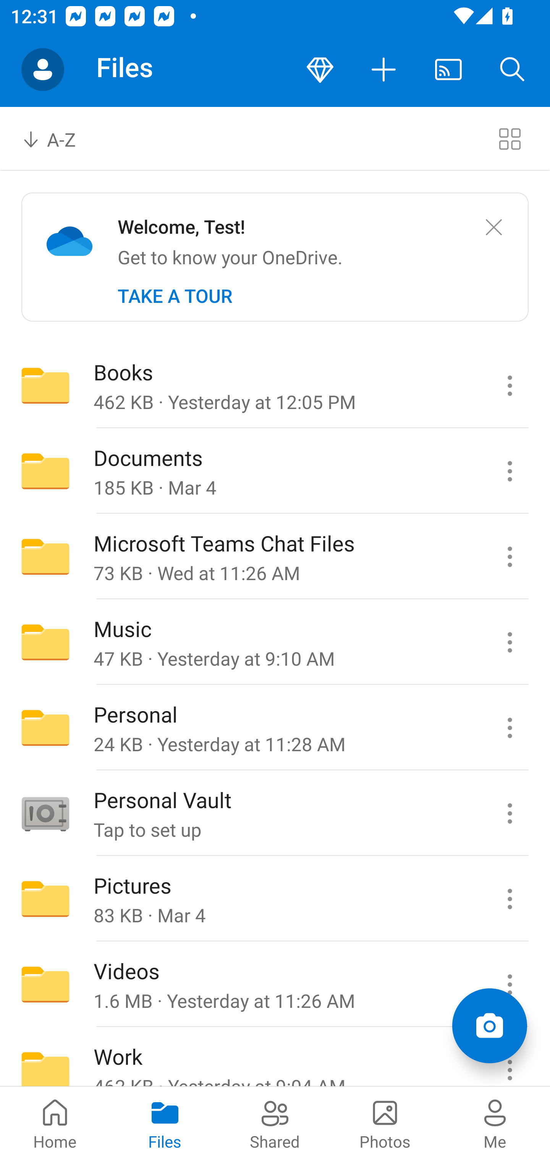  What do you see at coordinates (275, 899) in the screenshot?
I see `Folder Pictures 83 KB · Mar 4 Pictures commands` at bounding box center [275, 899].